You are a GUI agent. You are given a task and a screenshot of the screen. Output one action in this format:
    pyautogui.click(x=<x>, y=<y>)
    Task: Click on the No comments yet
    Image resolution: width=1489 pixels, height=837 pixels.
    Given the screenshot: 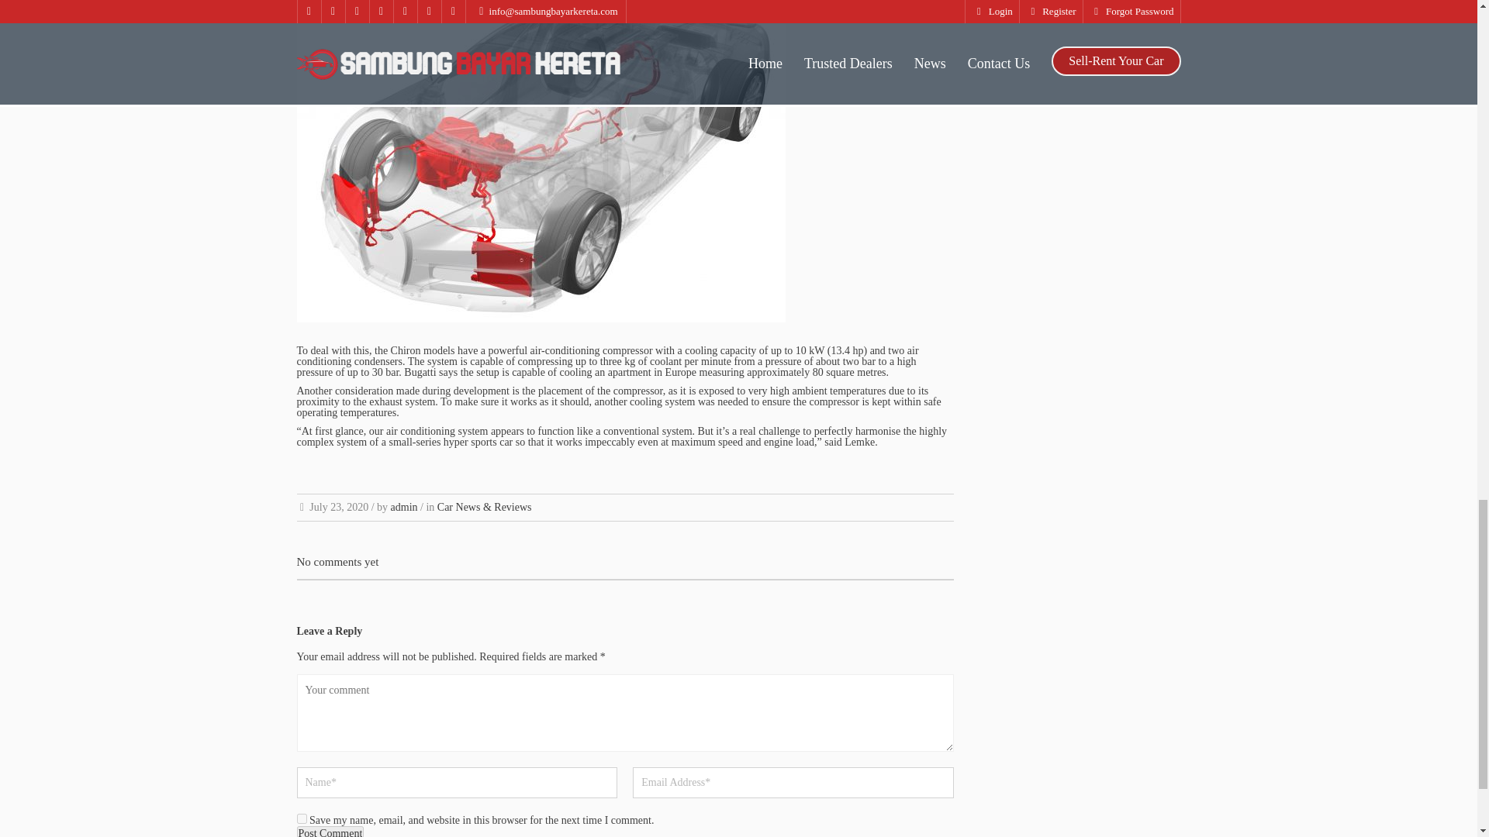 What is the action you would take?
    pyautogui.click(x=337, y=562)
    